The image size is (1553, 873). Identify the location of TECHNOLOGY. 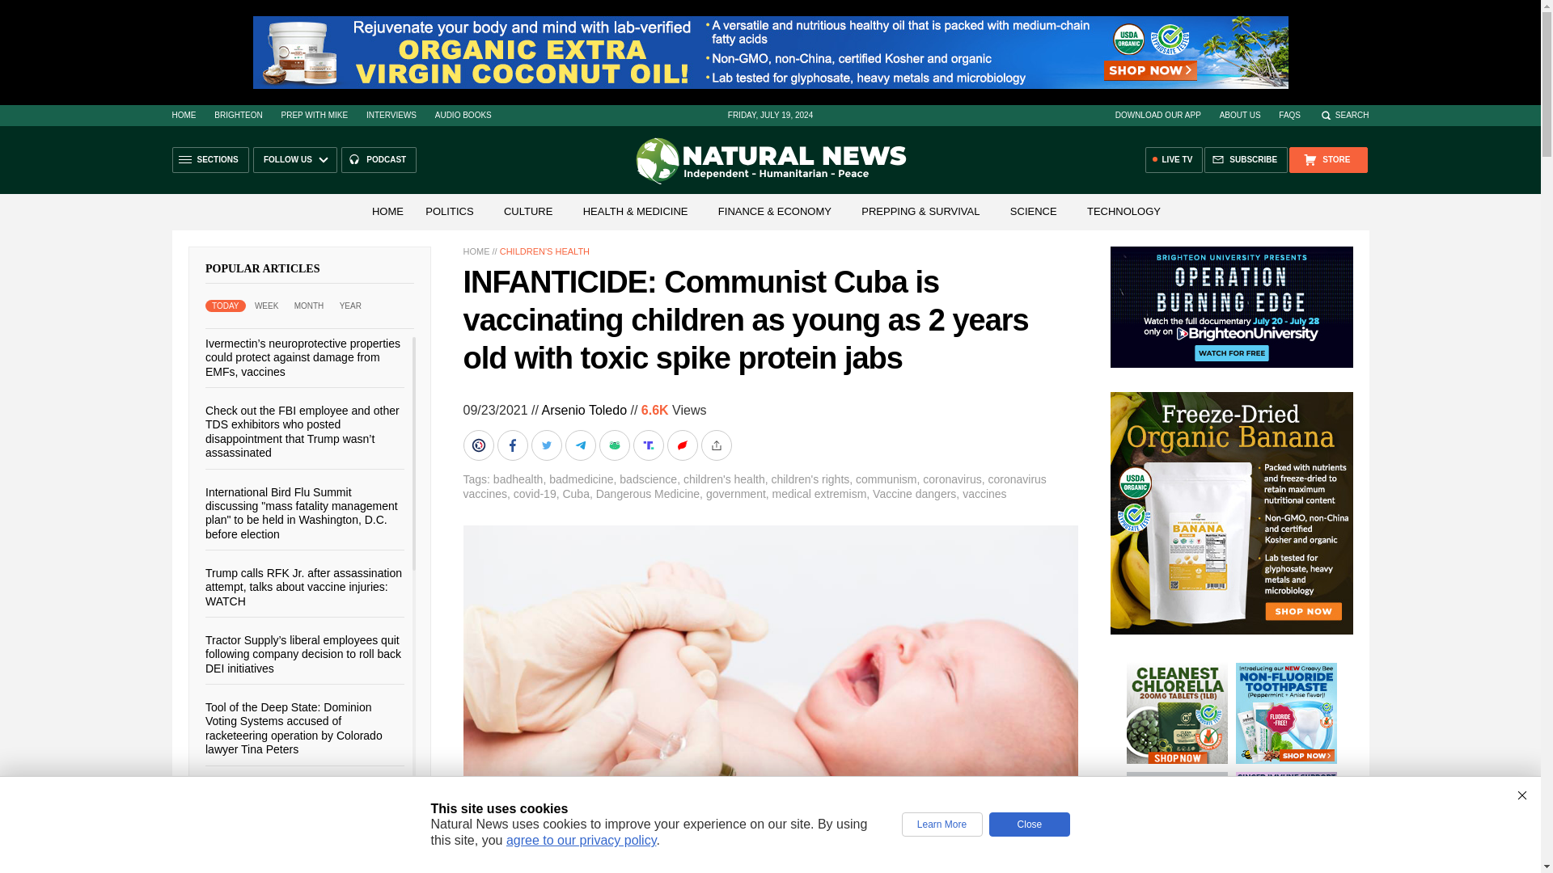
(1124, 210).